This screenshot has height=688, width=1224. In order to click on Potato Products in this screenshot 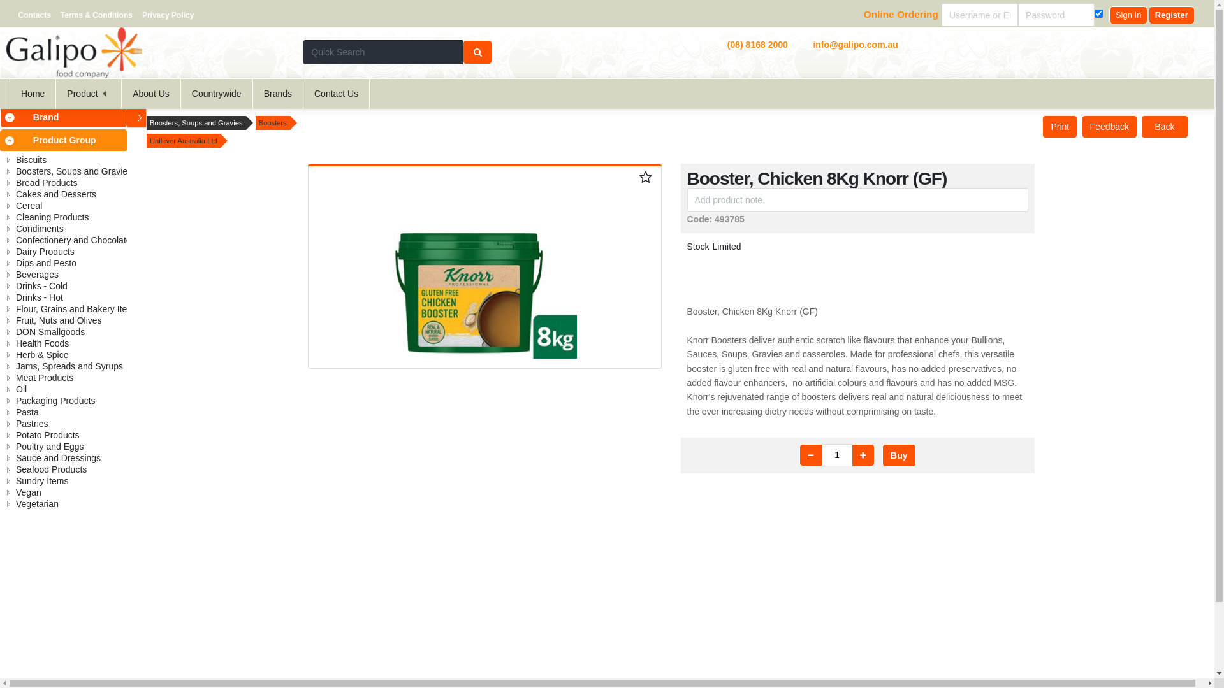, I will do `click(48, 435)`.